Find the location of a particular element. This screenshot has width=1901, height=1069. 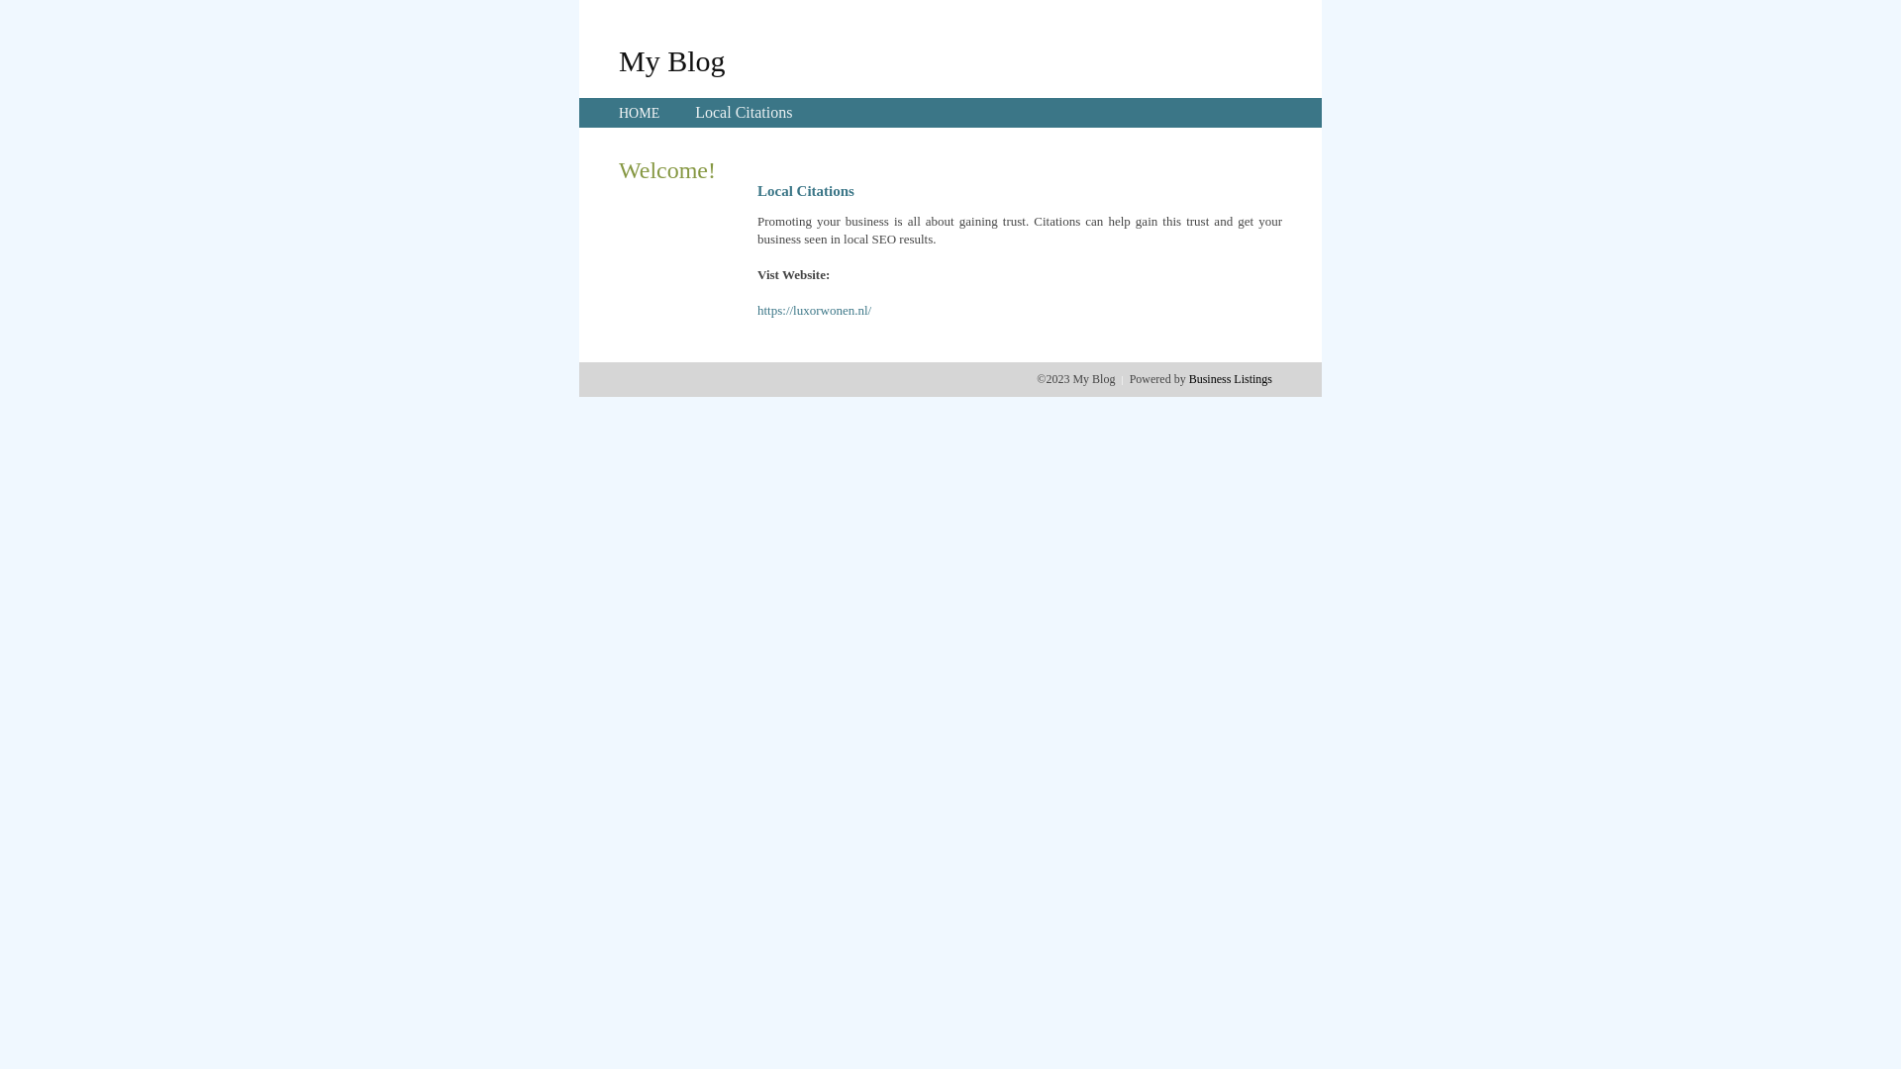

My Blog is located at coordinates (672, 60).